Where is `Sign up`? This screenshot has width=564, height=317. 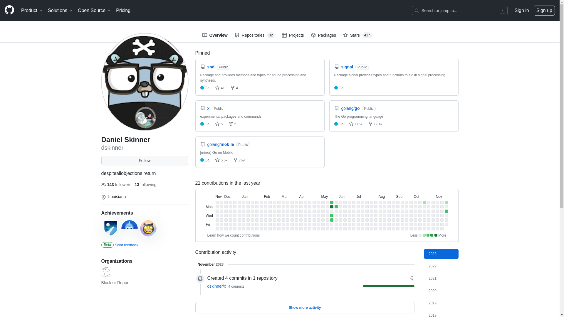 Sign up is located at coordinates (544, 11).